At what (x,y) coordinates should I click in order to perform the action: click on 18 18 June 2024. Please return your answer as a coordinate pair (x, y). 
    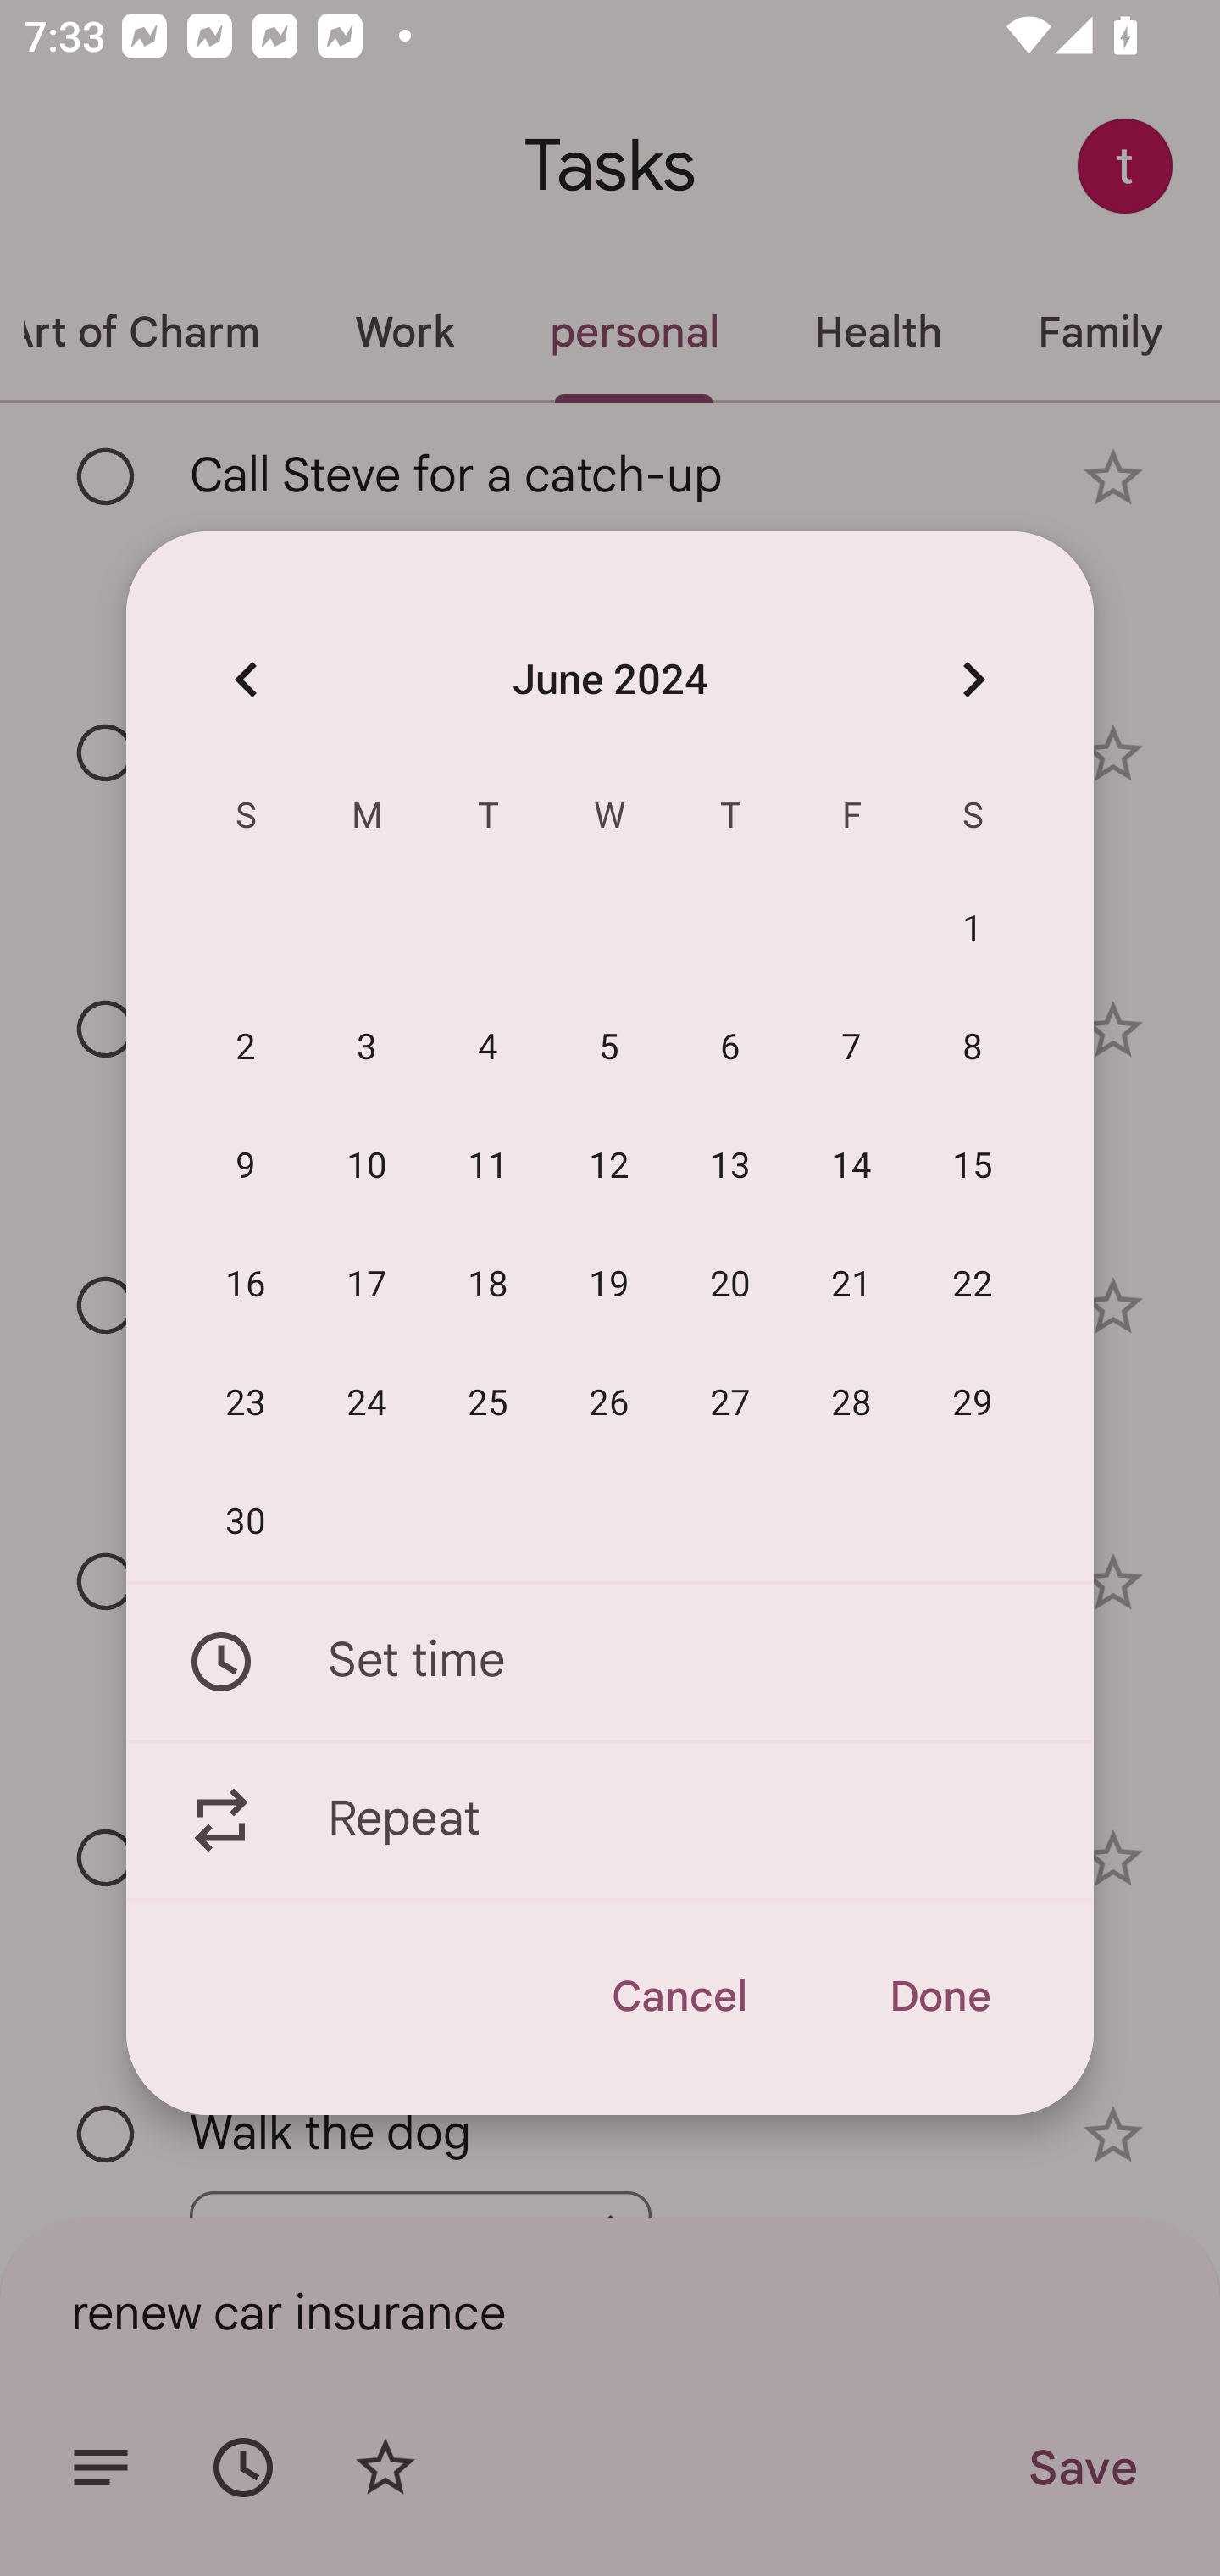
    Looking at the image, I should click on (488, 1285).